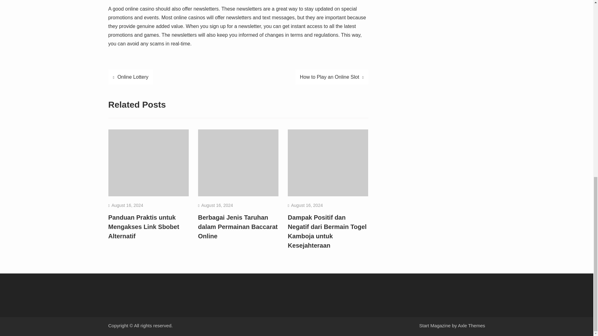 The height and width of the screenshot is (336, 598). What do you see at coordinates (131, 77) in the screenshot?
I see `Online Lottery` at bounding box center [131, 77].